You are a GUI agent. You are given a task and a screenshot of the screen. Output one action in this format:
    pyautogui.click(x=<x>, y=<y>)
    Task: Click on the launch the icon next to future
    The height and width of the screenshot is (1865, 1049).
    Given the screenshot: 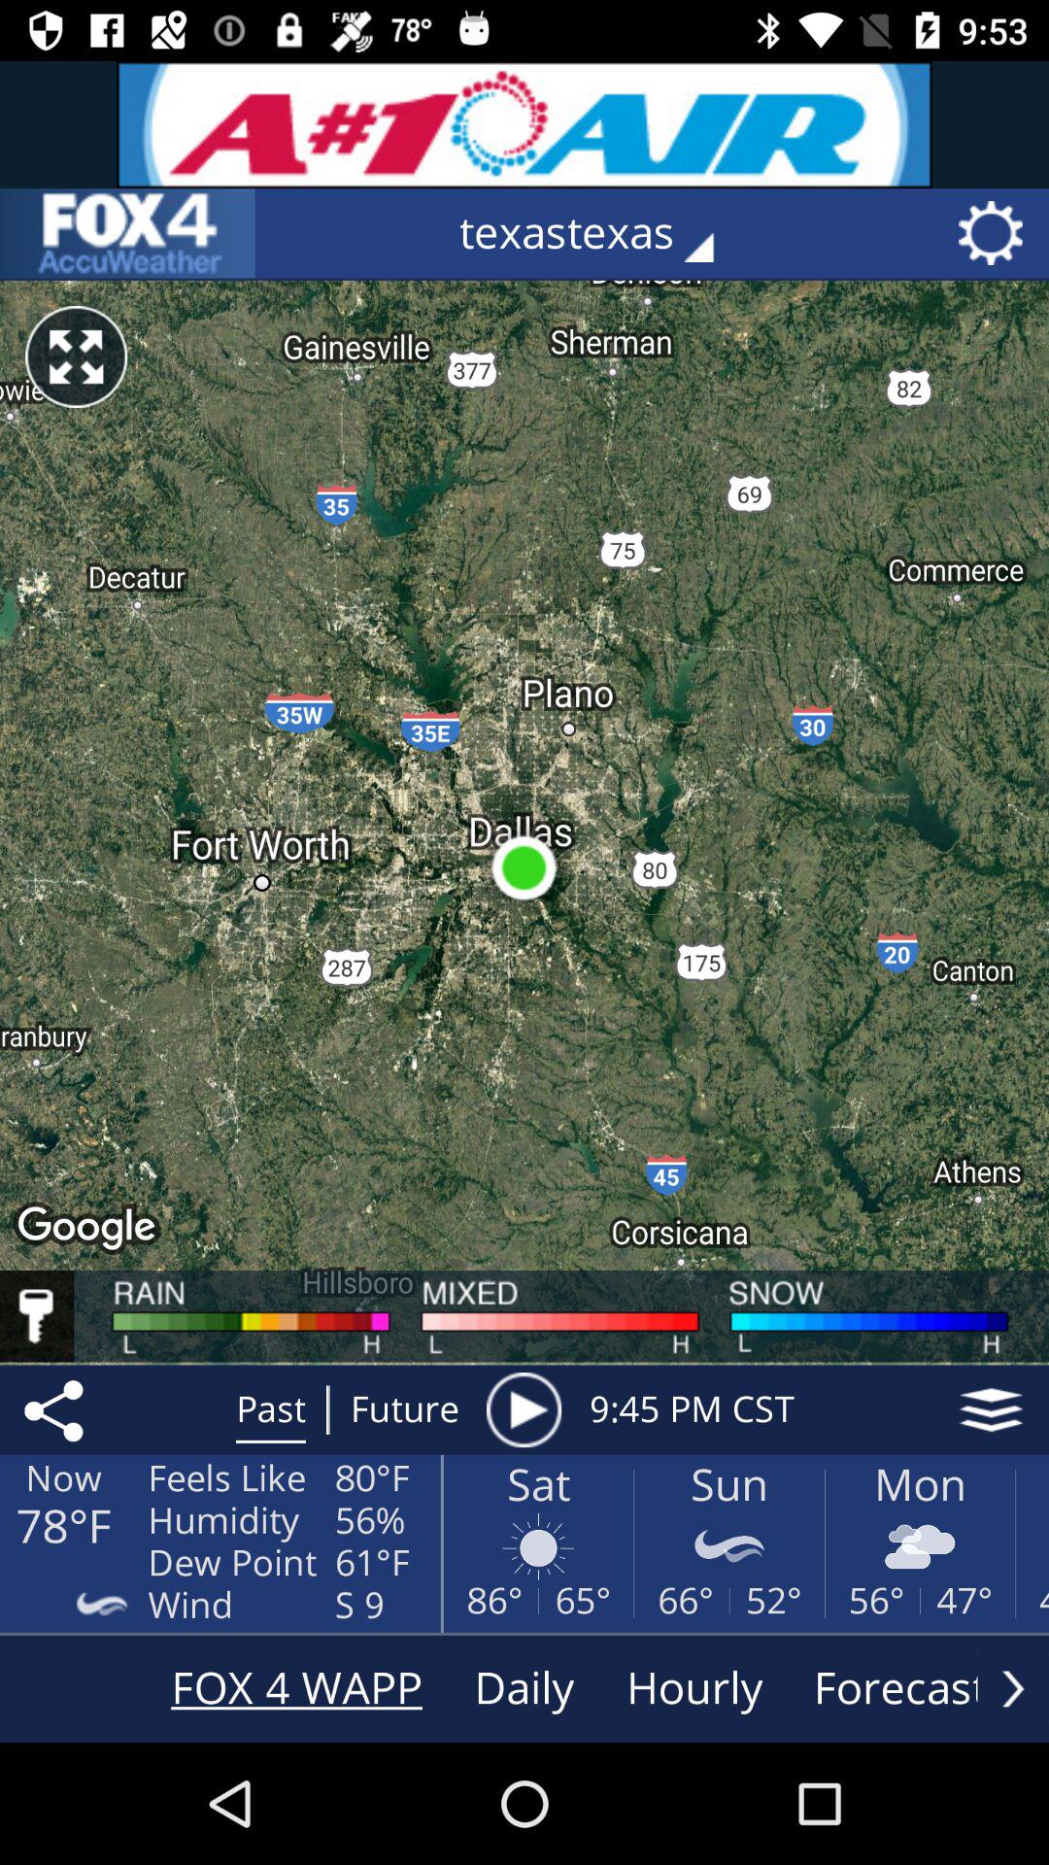 What is the action you would take?
    pyautogui.click(x=524, y=1409)
    